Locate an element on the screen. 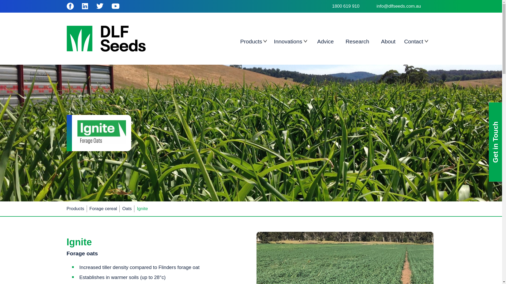 The height and width of the screenshot is (284, 506). Innovations is located at coordinates (288, 42).